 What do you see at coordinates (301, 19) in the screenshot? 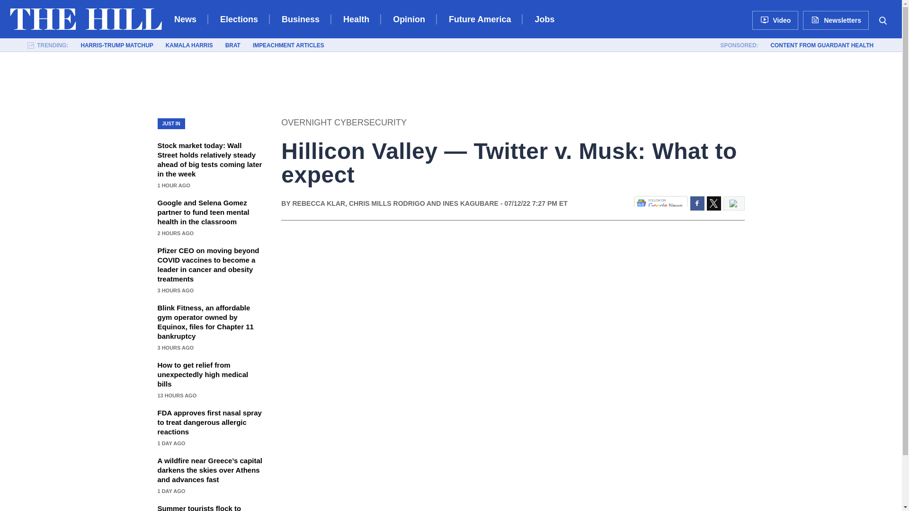
I see `Business` at bounding box center [301, 19].